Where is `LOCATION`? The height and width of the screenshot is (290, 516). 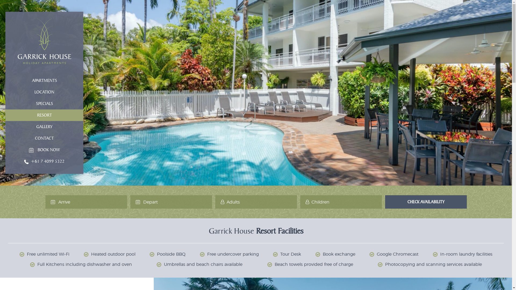
LOCATION is located at coordinates (44, 92).